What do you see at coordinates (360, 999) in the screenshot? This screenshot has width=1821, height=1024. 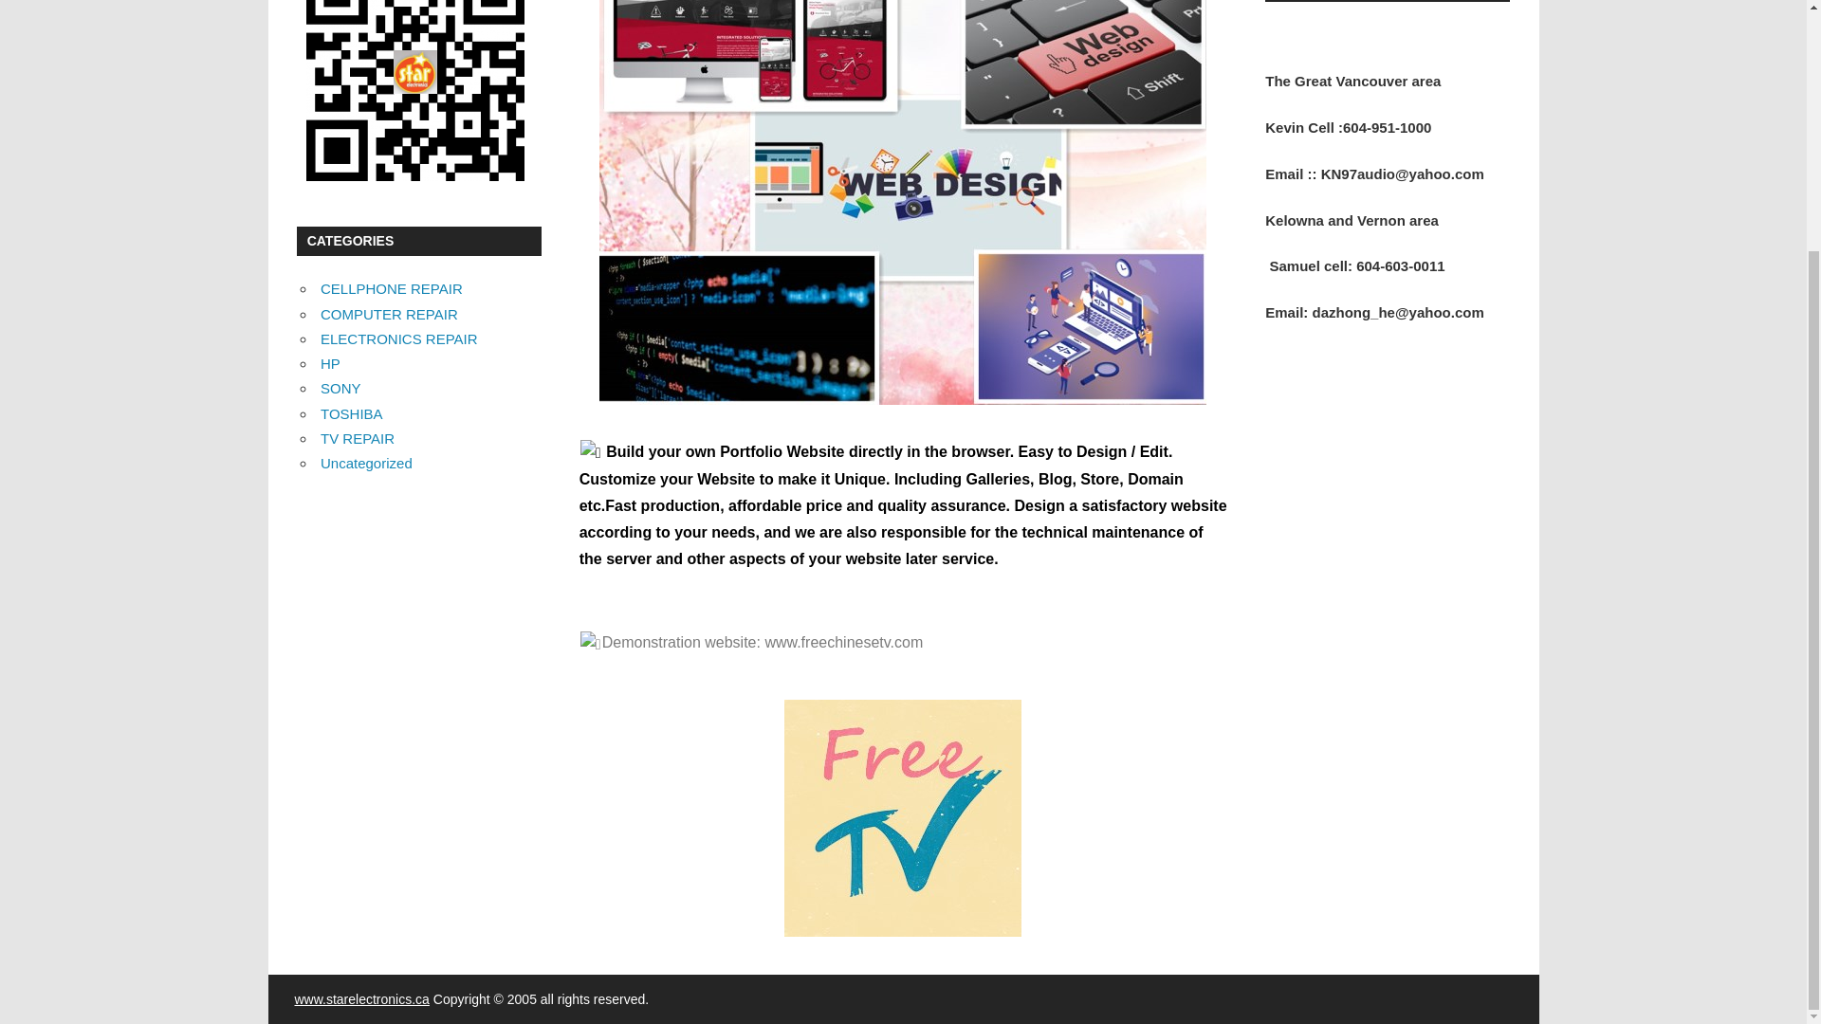 I see `www.starelectronics.ca` at bounding box center [360, 999].